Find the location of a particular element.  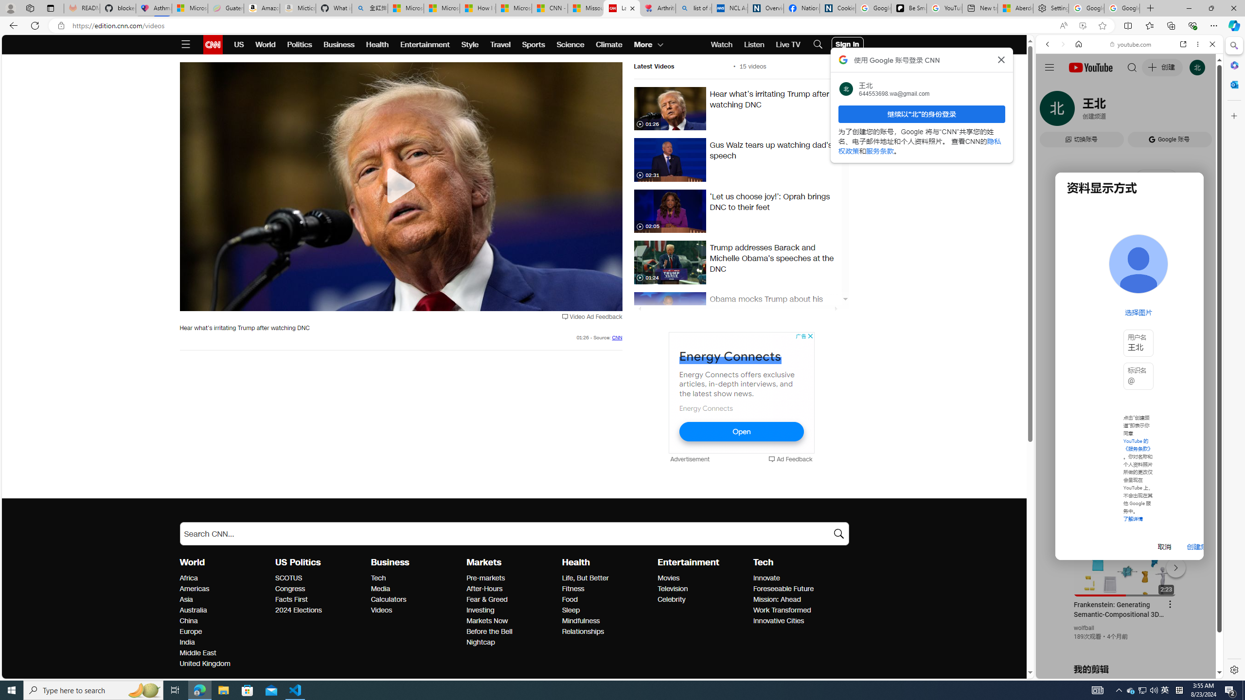

Entertainment Movies is located at coordinates (668, 578).